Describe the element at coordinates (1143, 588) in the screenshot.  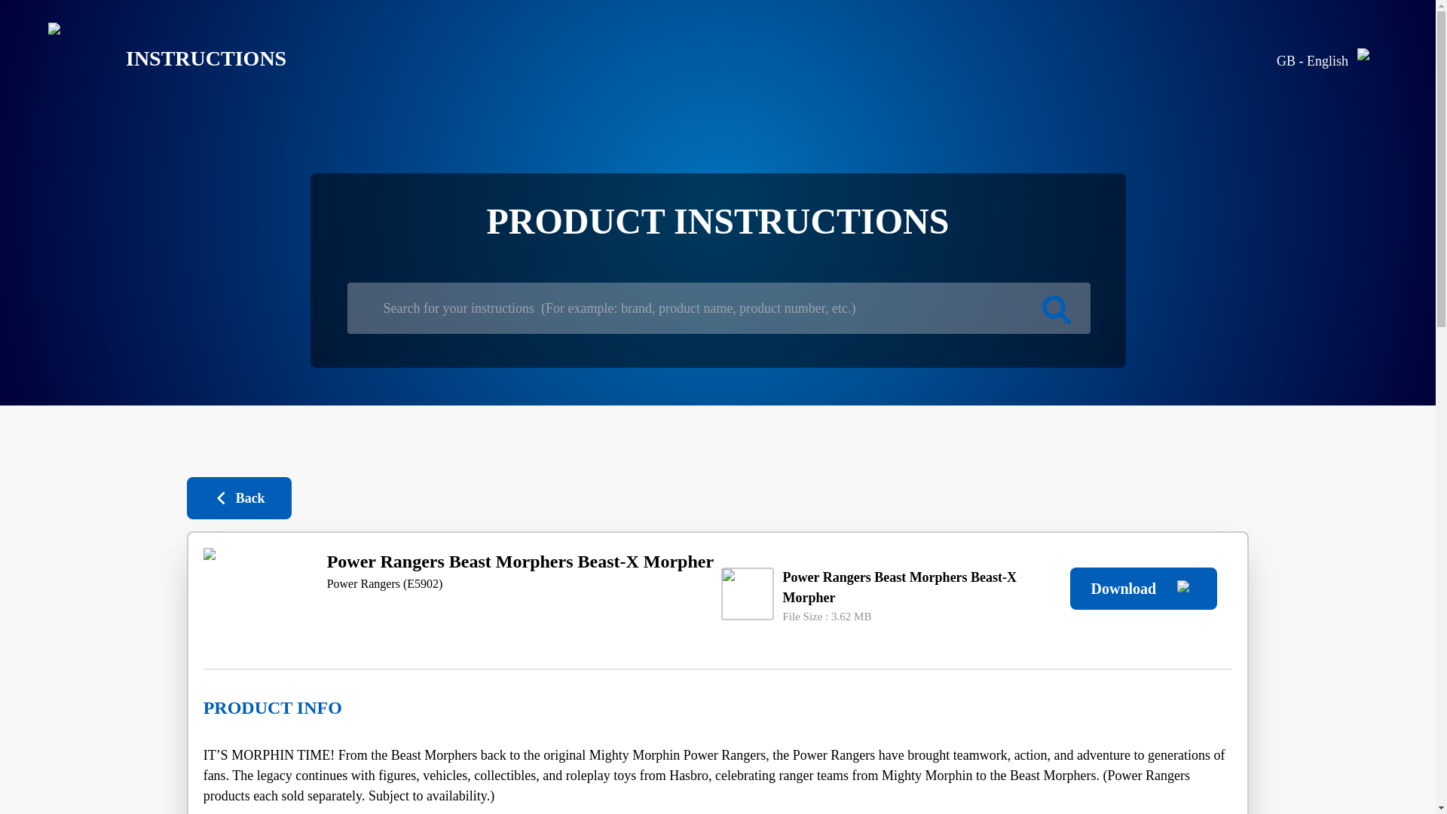
I see `Download` at that location.